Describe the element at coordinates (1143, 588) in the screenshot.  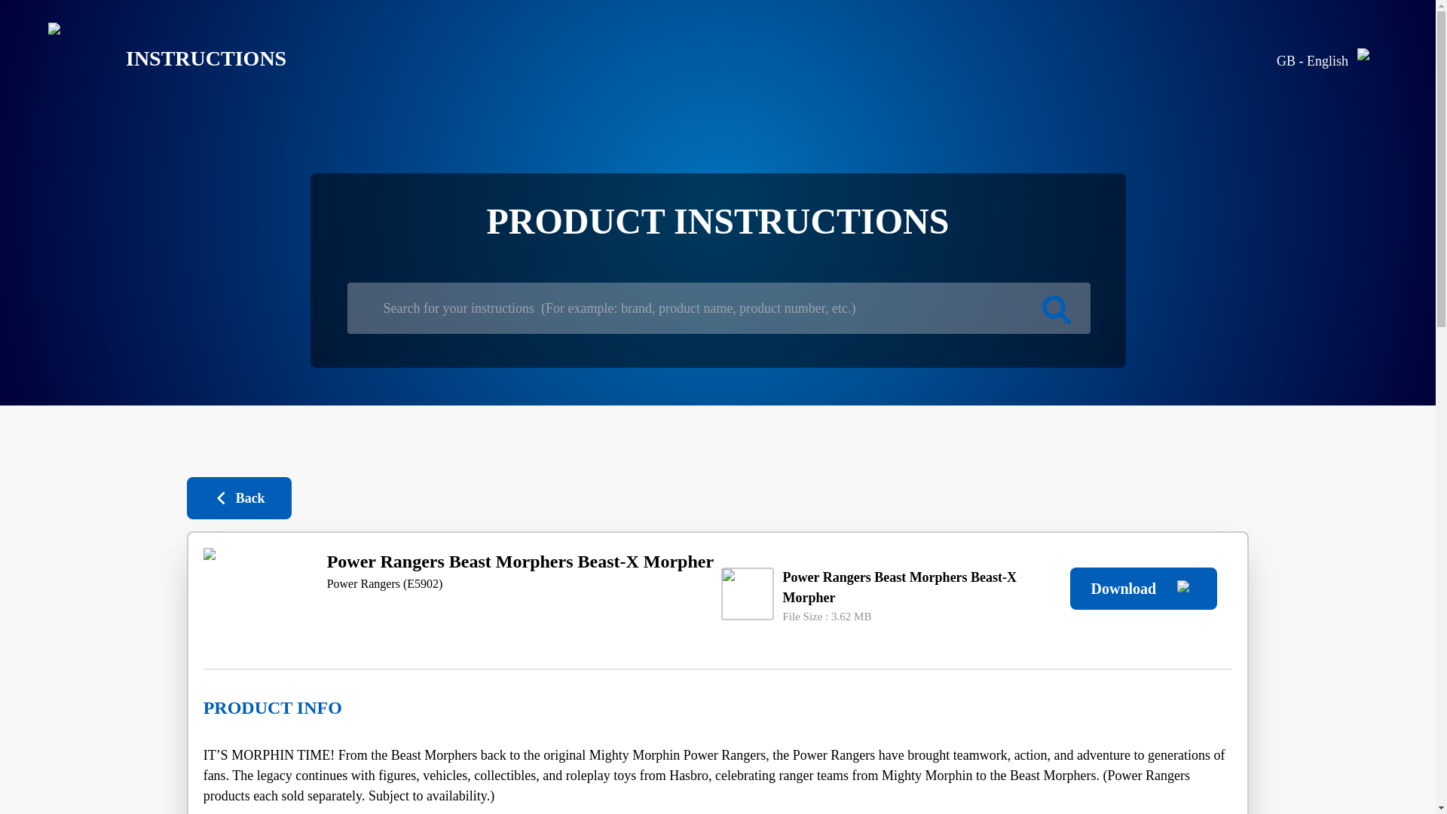
I see `Download` at that location.